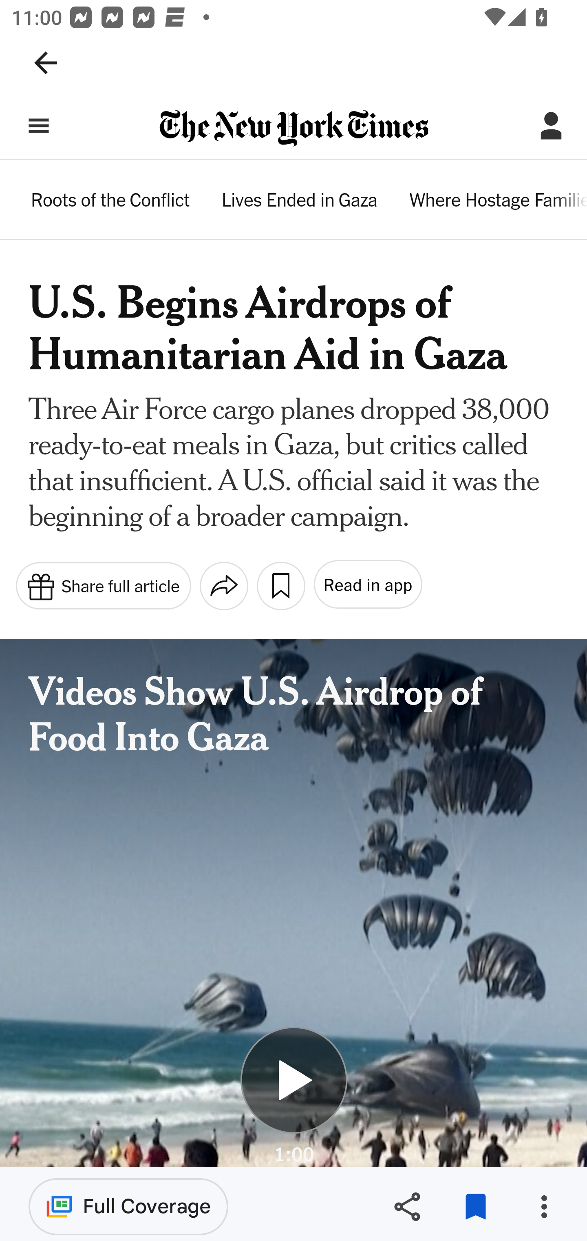 This screenshot has height=1241, width=587. Describe the element at coordinates (103, 585) in the screenshot. I see `Share full article` at that location.